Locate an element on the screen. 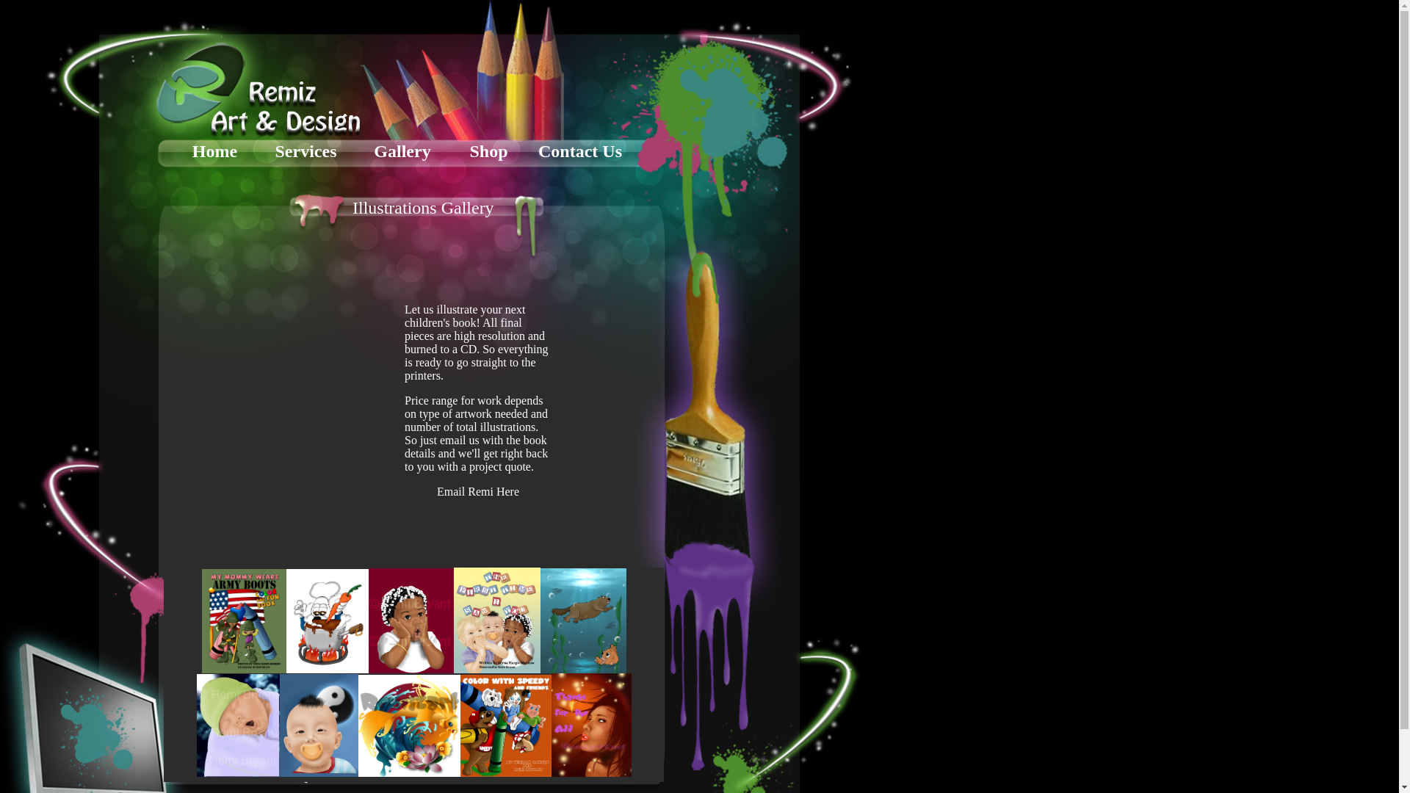 The image size is (1410, 793). Gallery is located at coordinates (401, 151).